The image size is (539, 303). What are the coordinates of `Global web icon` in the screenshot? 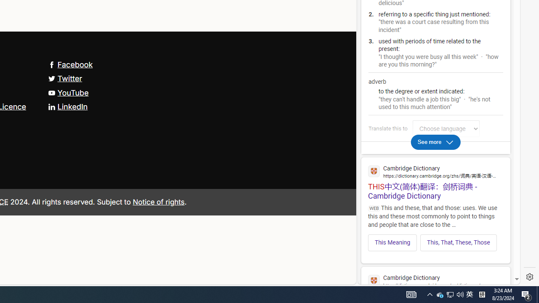 It's located at (374, 281).